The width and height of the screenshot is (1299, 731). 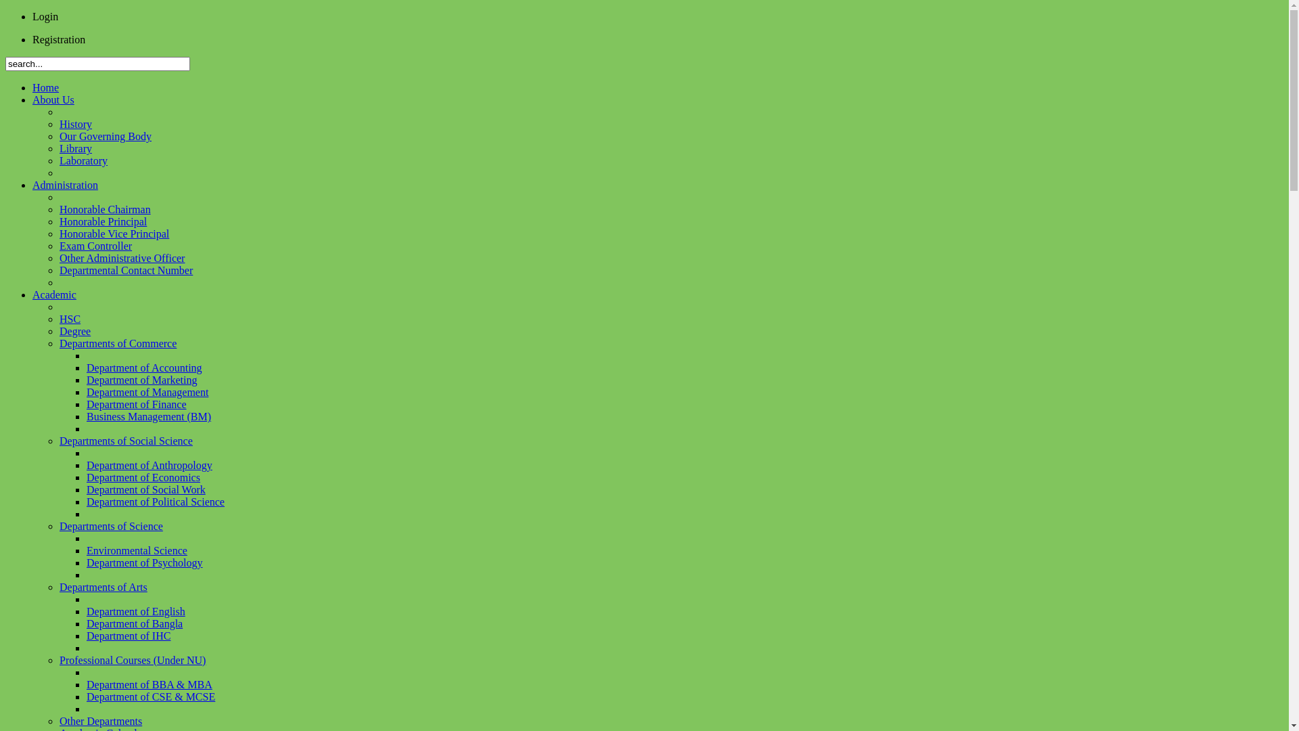 I want to click on Departments of Science, so click(x=111, y=527).